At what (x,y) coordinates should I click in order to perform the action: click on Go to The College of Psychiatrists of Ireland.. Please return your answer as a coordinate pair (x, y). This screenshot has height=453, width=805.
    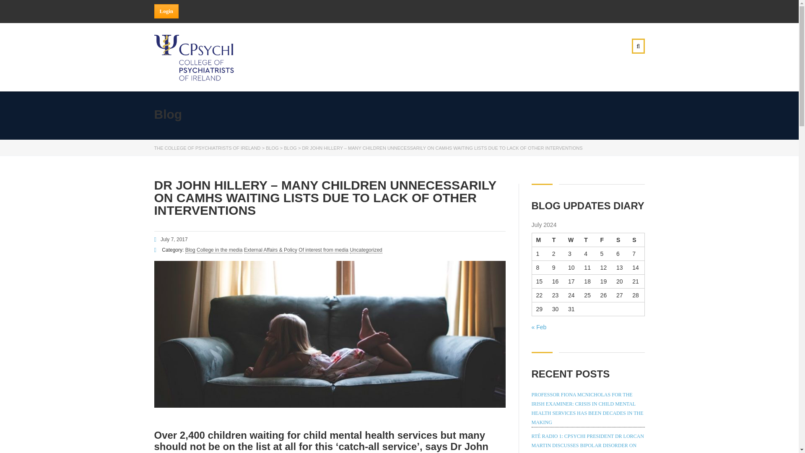
    Looking at the image, I should click on (208, 148).